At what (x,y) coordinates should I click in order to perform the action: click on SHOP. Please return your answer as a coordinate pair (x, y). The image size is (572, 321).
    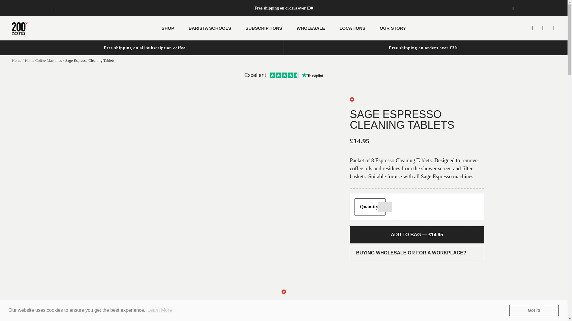
    Looking at the image, I should click on (168, 29).